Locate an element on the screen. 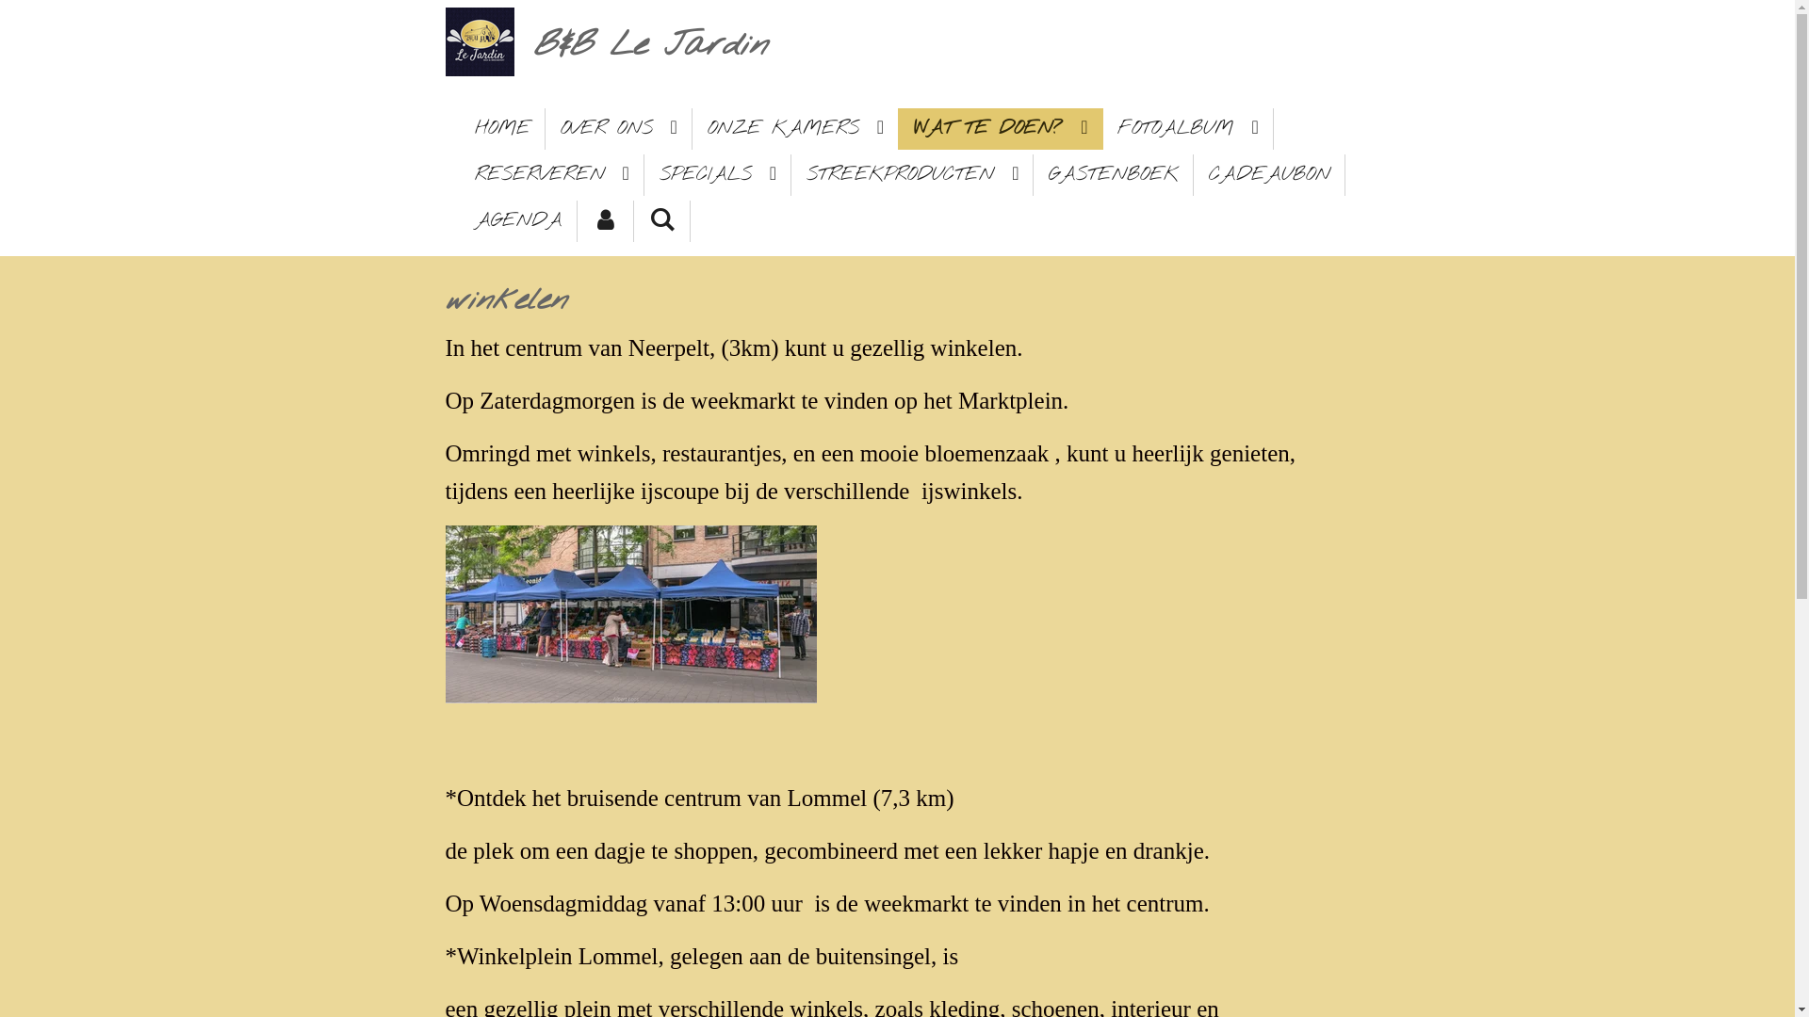  SPECIALS is located at coordinates (718, 175).